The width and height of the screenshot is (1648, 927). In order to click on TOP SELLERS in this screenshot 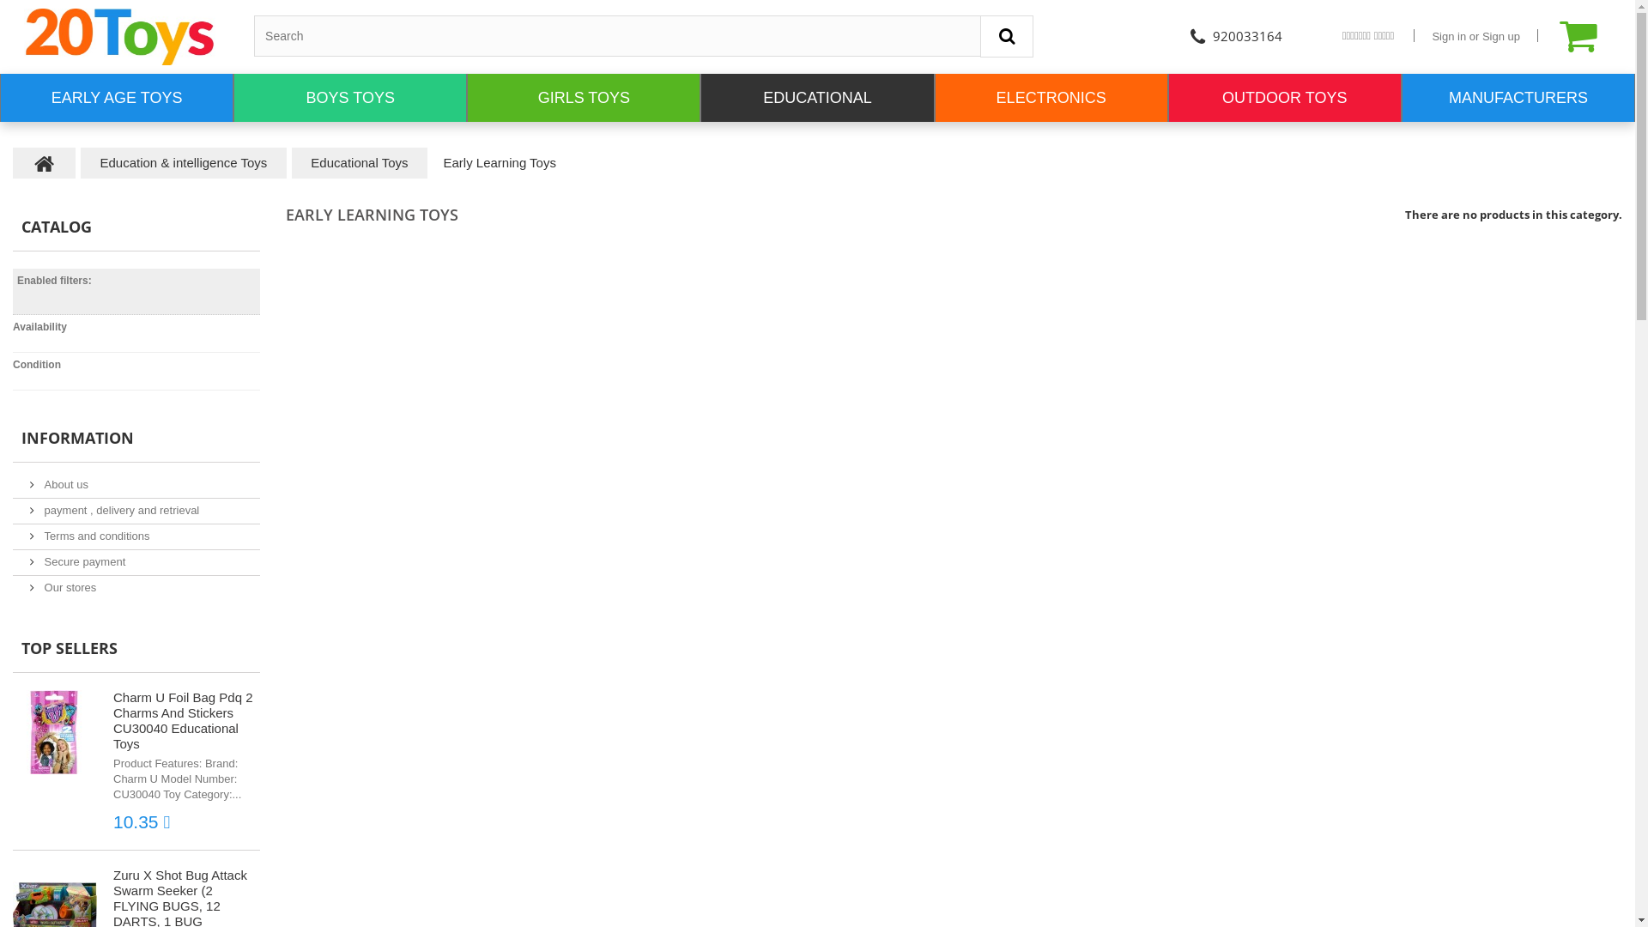, I will do `click(70, 648)`.